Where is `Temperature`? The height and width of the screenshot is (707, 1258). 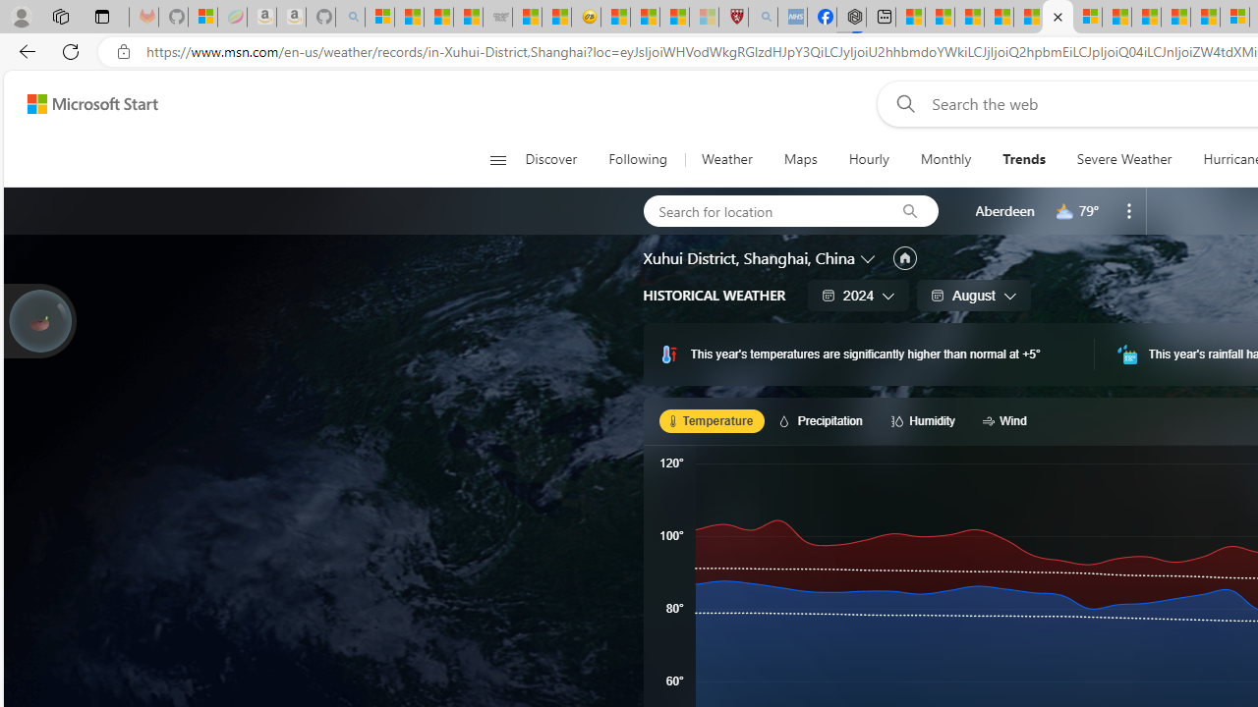 Temperature is located at coordinates (712, 420).